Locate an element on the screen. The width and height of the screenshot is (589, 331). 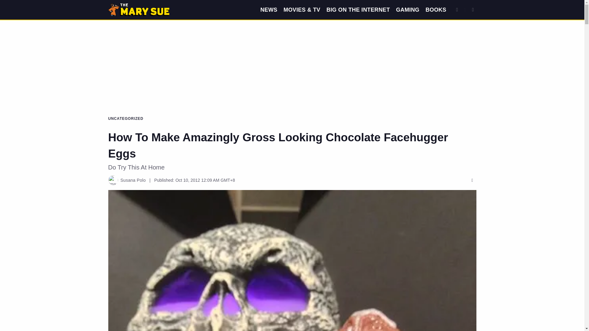
BIG ON THE INTERNET is located at coordinates (358, 10).